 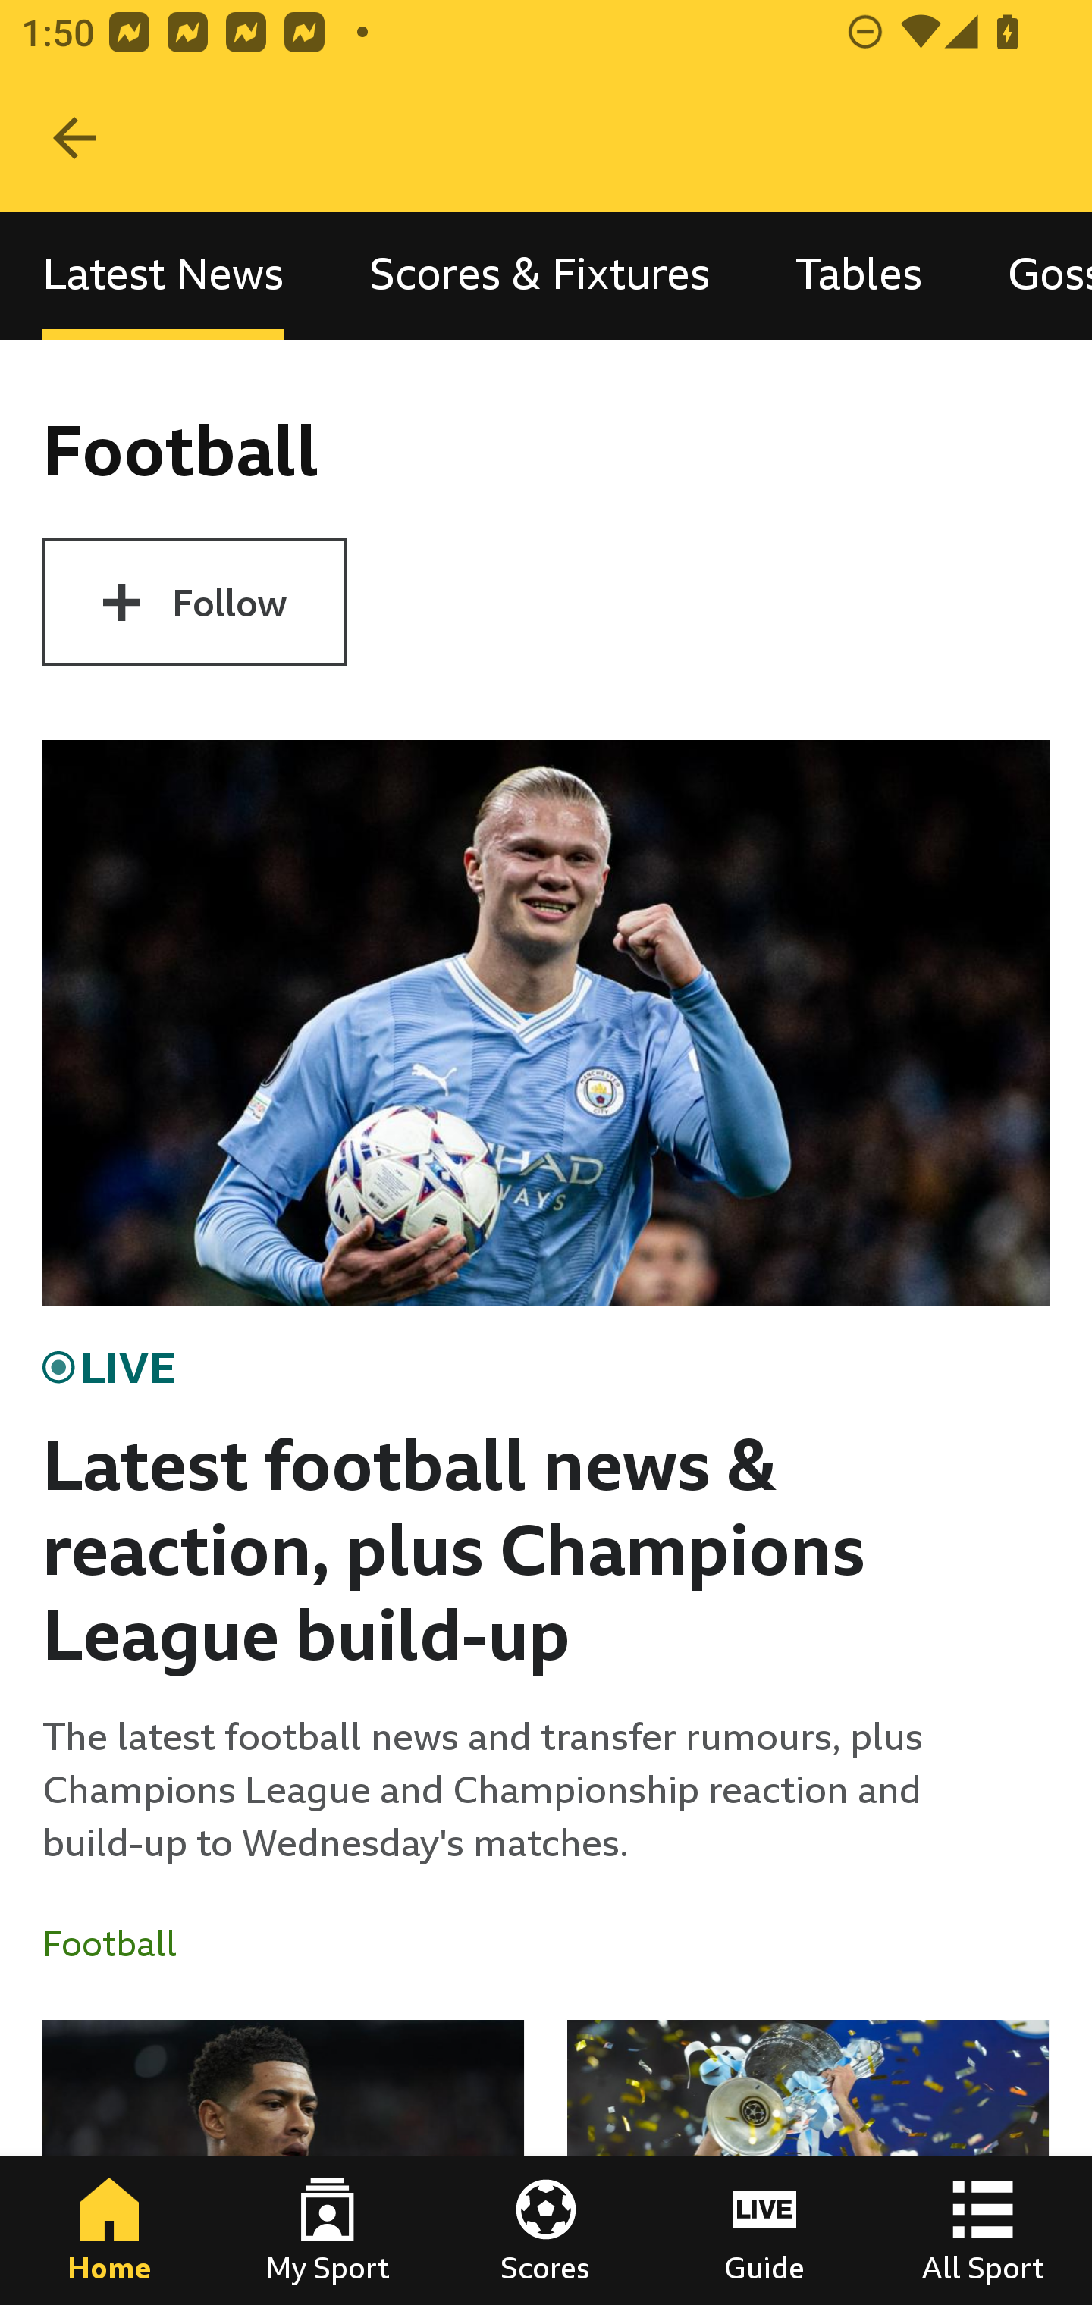 What do you see at coordinates (194, 602) in the screenshot?
I see `Follow Football Follow` at bounding box center [194, 602].